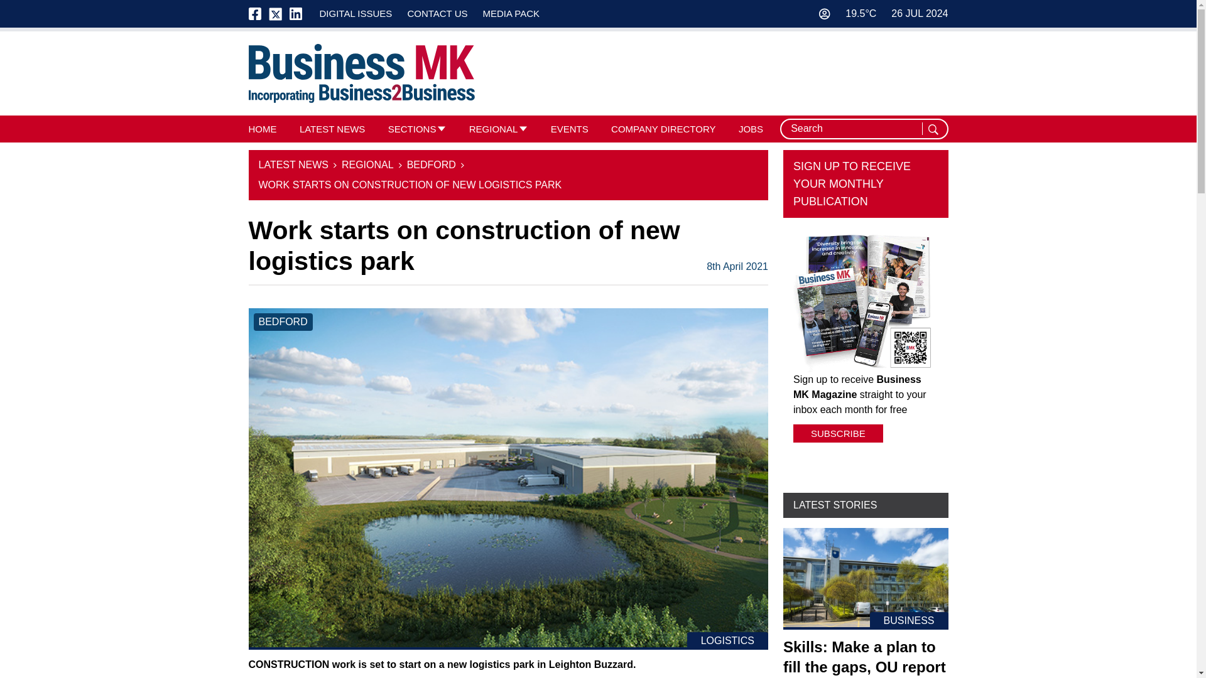  What do you see at coordinates (263, 128) in the screenshot?
I see `HOME` at bounding box center [263, 128].